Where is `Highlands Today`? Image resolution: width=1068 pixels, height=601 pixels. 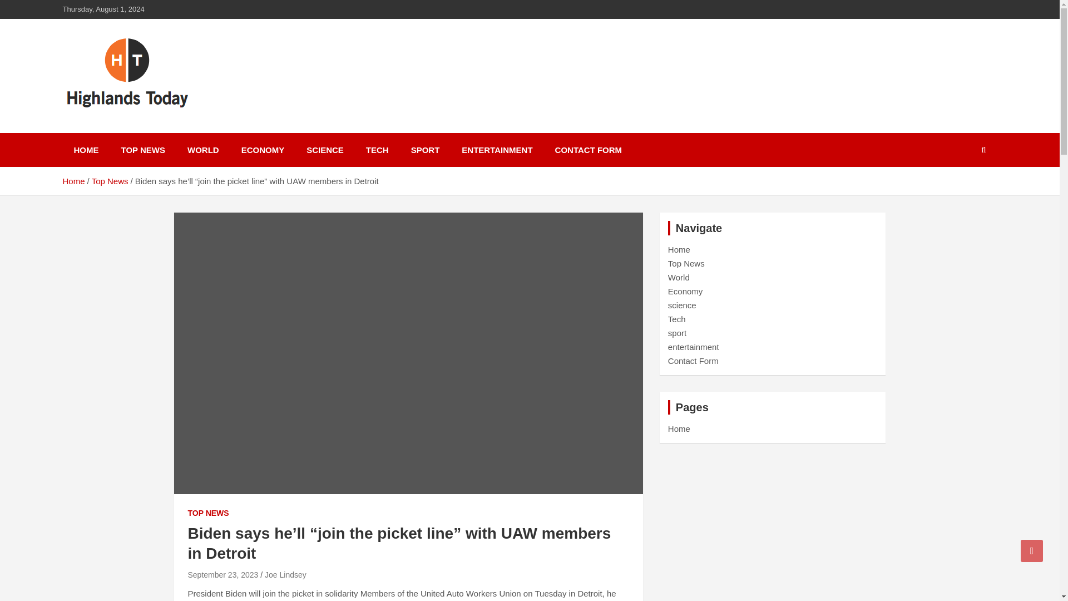
Highlands Today is located at coordinates (150, 130).